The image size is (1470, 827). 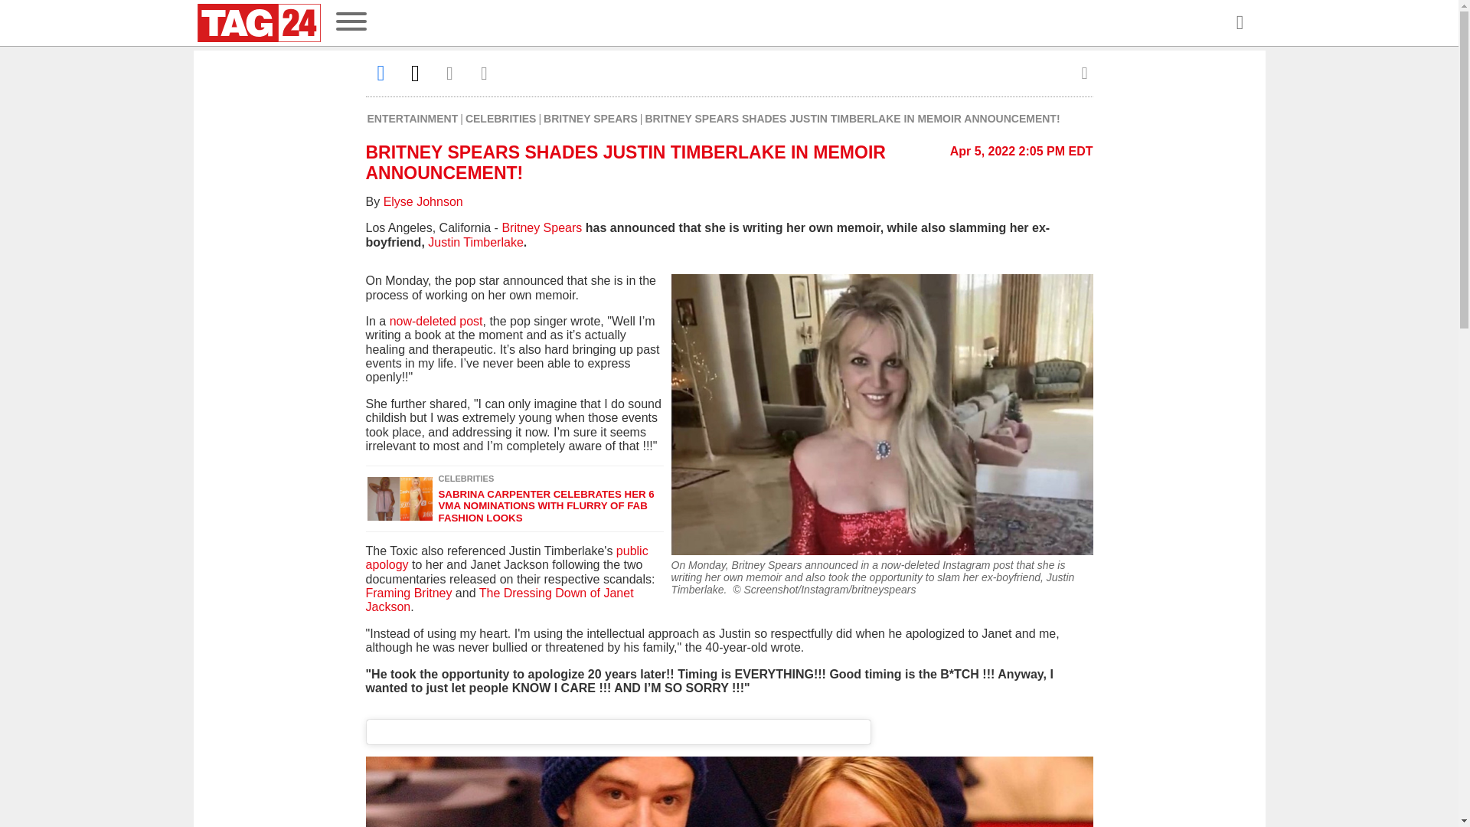 What do you see at coordinates (413, 118) in the screenshot?
I see `ENTERTAINMENT` at bounding box center [413, 118].